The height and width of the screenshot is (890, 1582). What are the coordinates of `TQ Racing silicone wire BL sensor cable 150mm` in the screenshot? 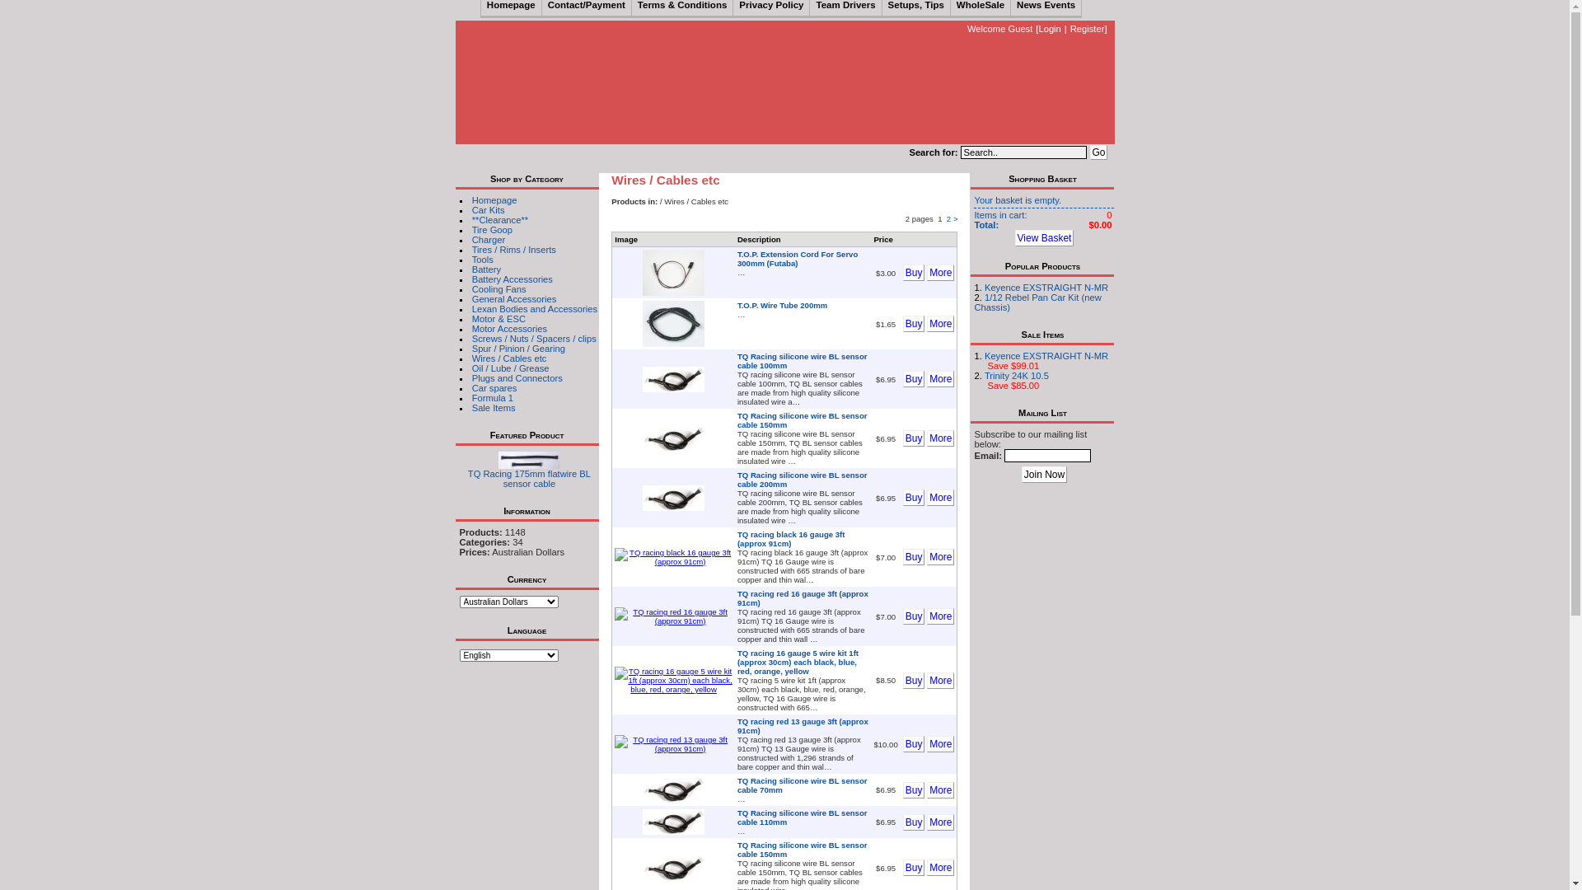 It's located at (803, 420).